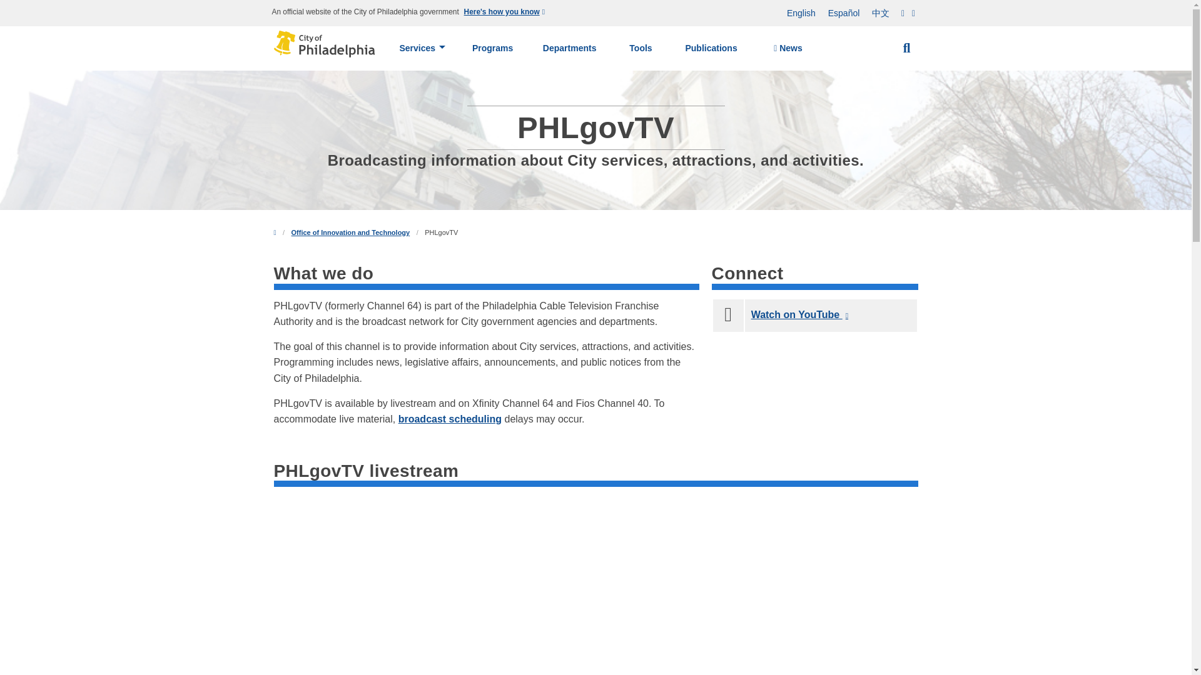 The height and width of the screenshot is (675, 1201). I want to click on Office of Innovation and Technology, so click(351, 232).